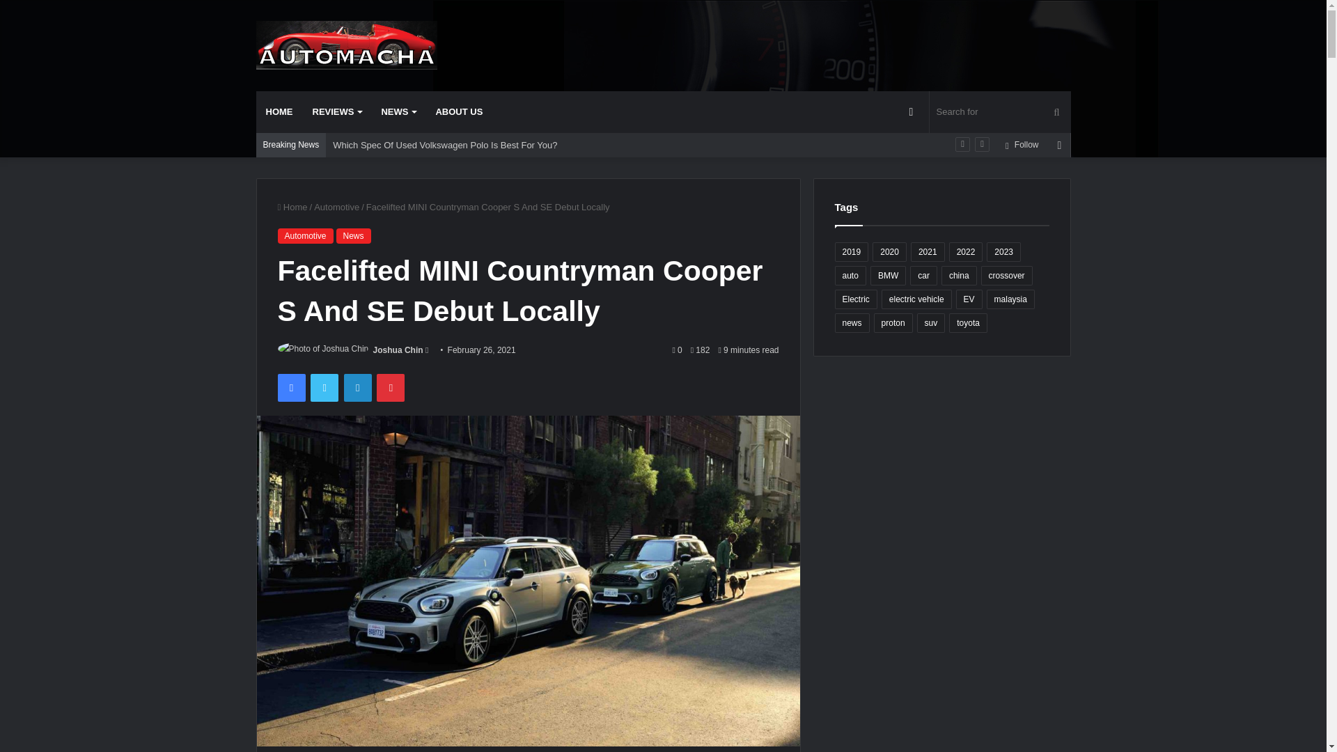 The width and height of the screenshot is (1337, 752). What do you see at coordinates (391, 387) in the screenshot?
I see `Pinterest` at bounding box center [391, 387].